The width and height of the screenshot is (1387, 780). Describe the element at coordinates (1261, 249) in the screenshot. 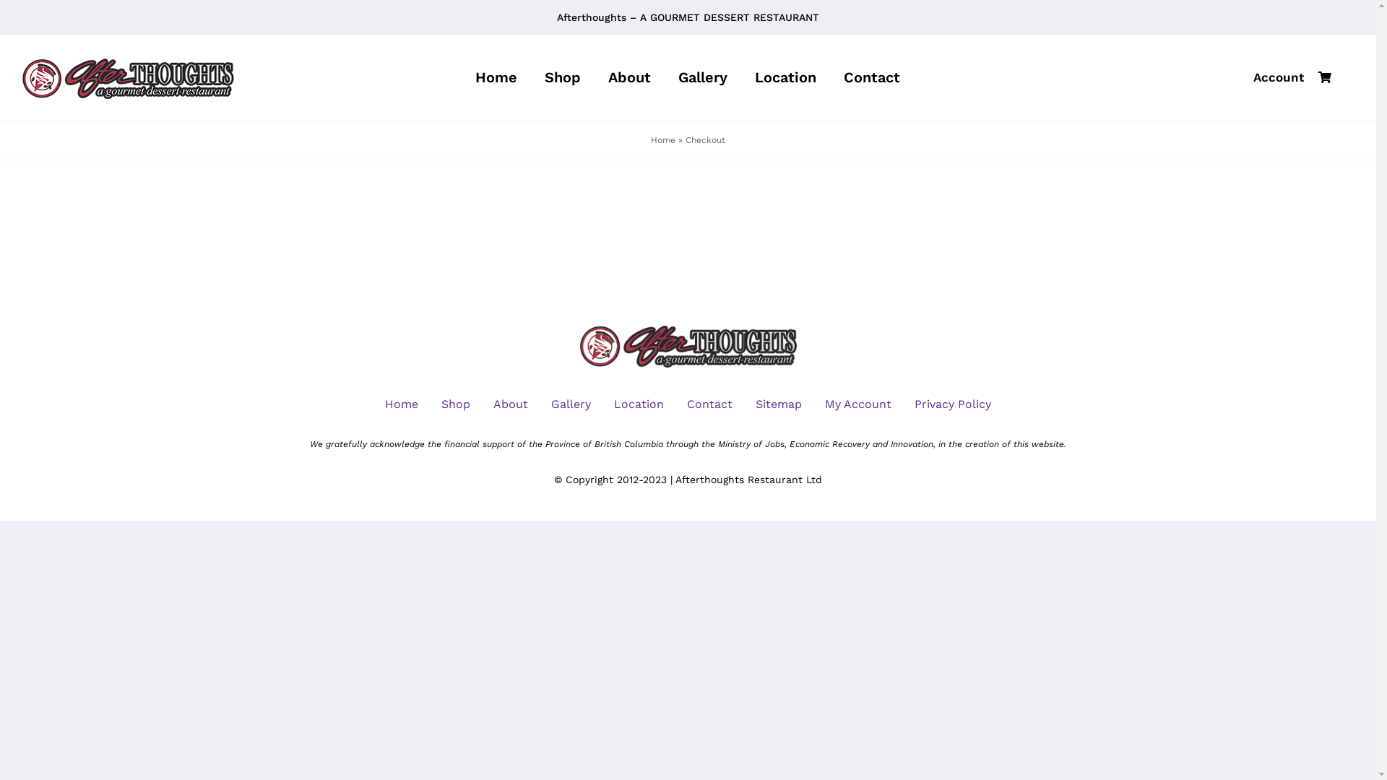

I see `Log In` at that location.